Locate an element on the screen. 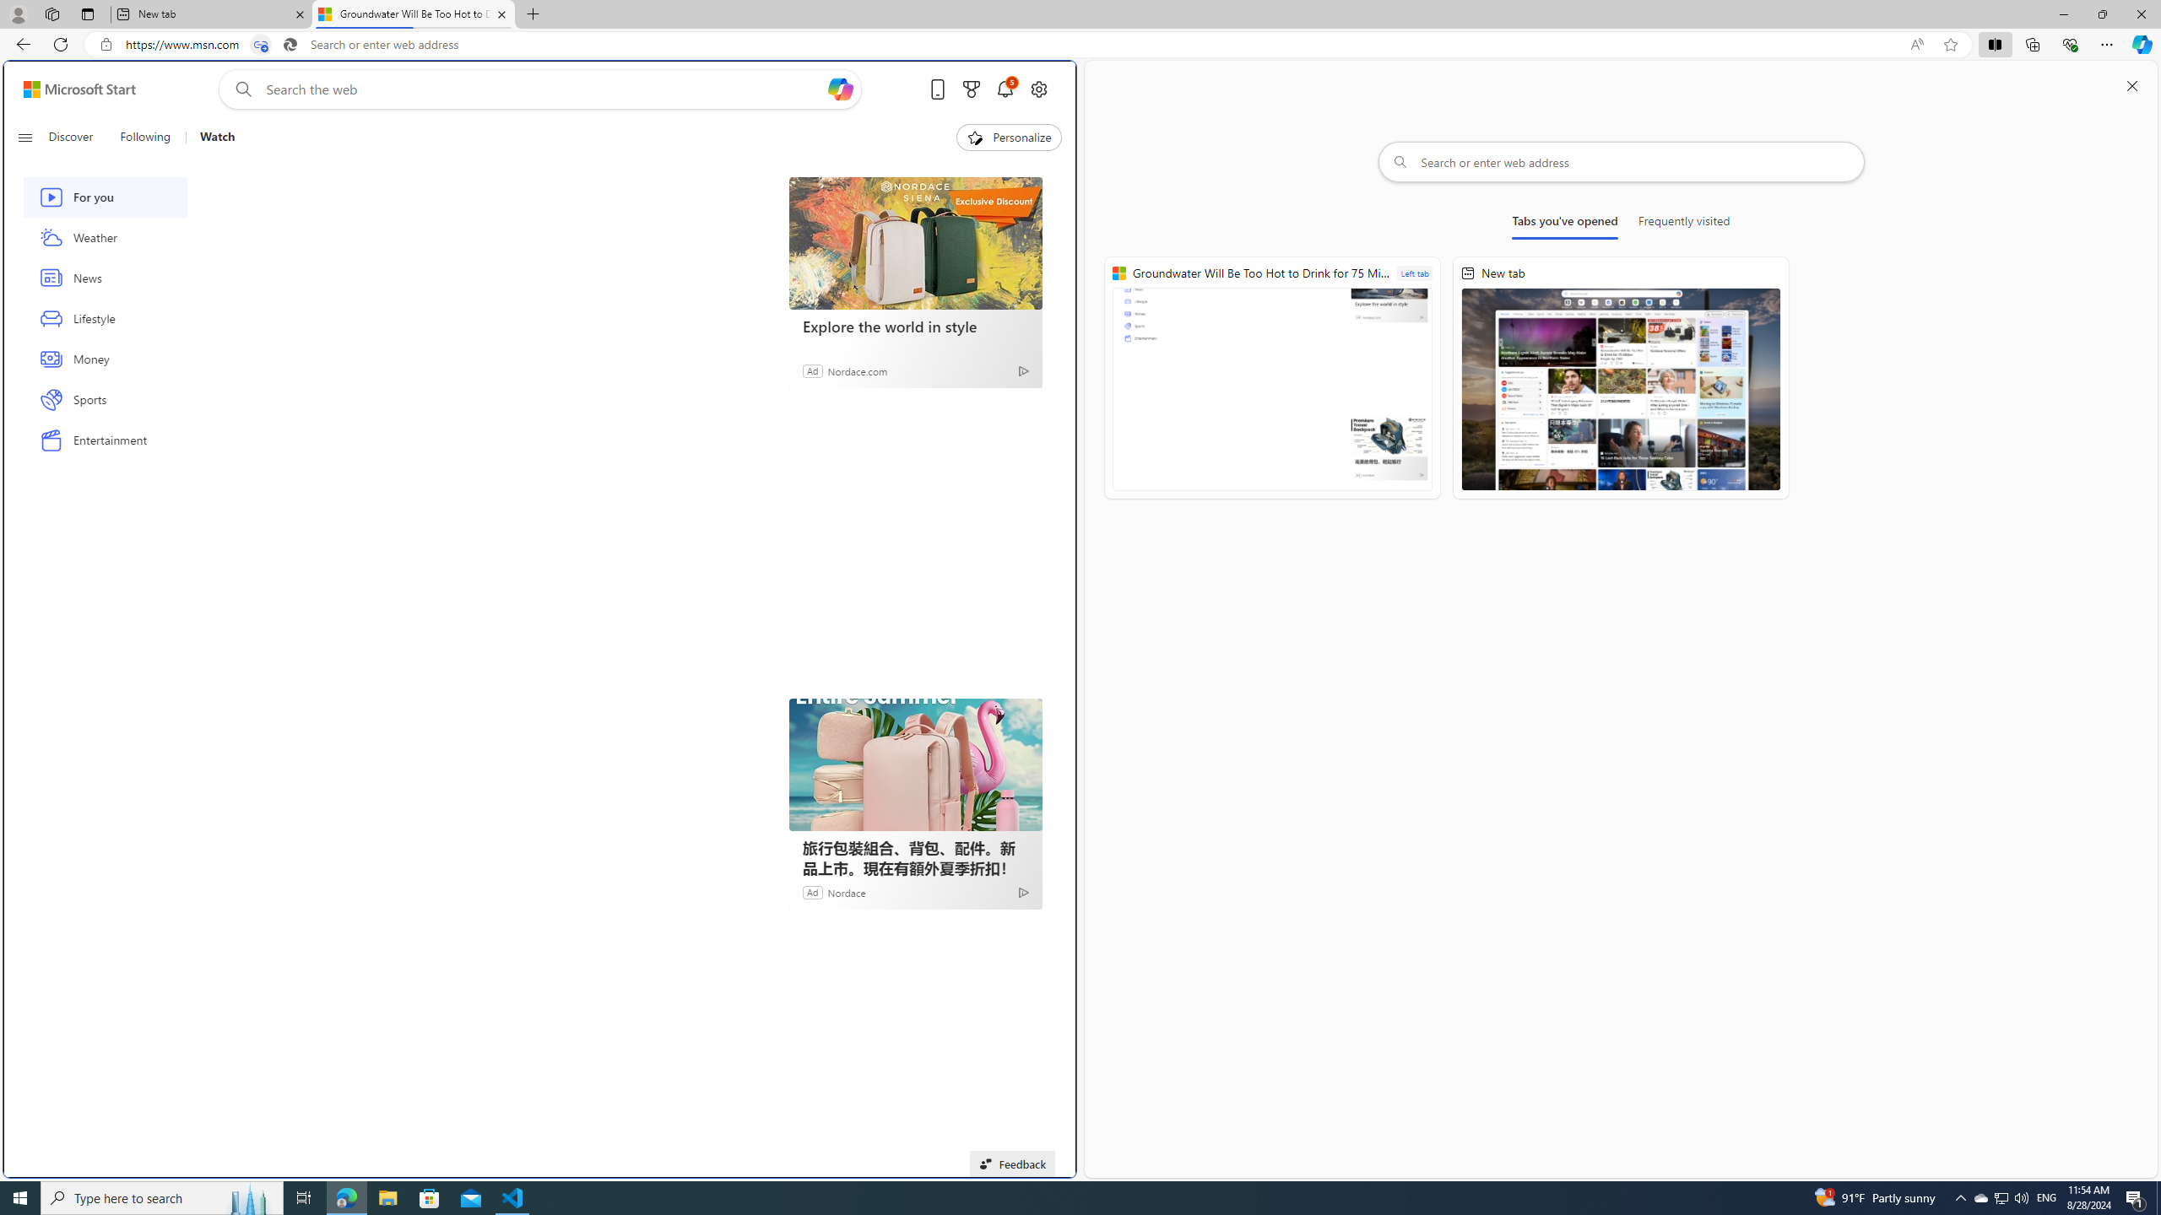 Image resolution: width=2161 pixels, height=1215 pixels. Enter your search term is located at coordinates (544, 89).